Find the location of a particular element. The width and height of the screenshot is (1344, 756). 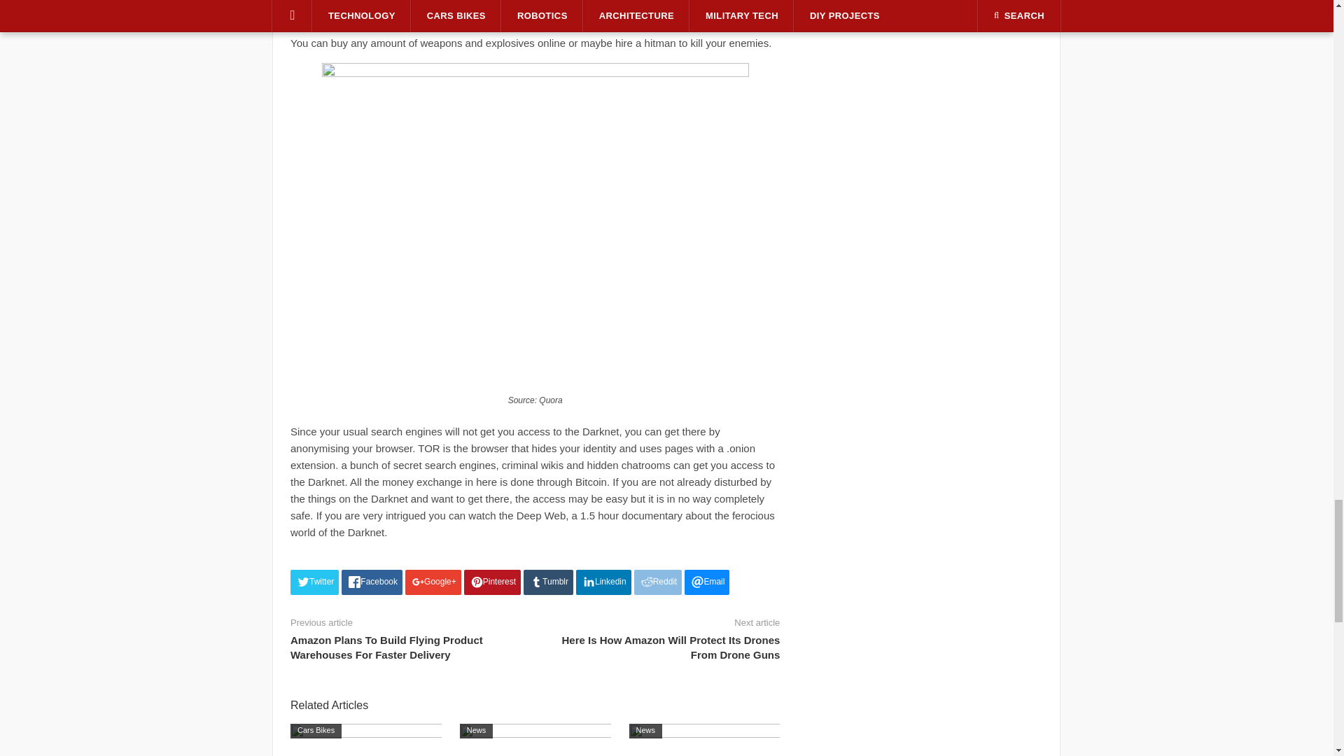

Reddit is located at coordinates (658, 582).